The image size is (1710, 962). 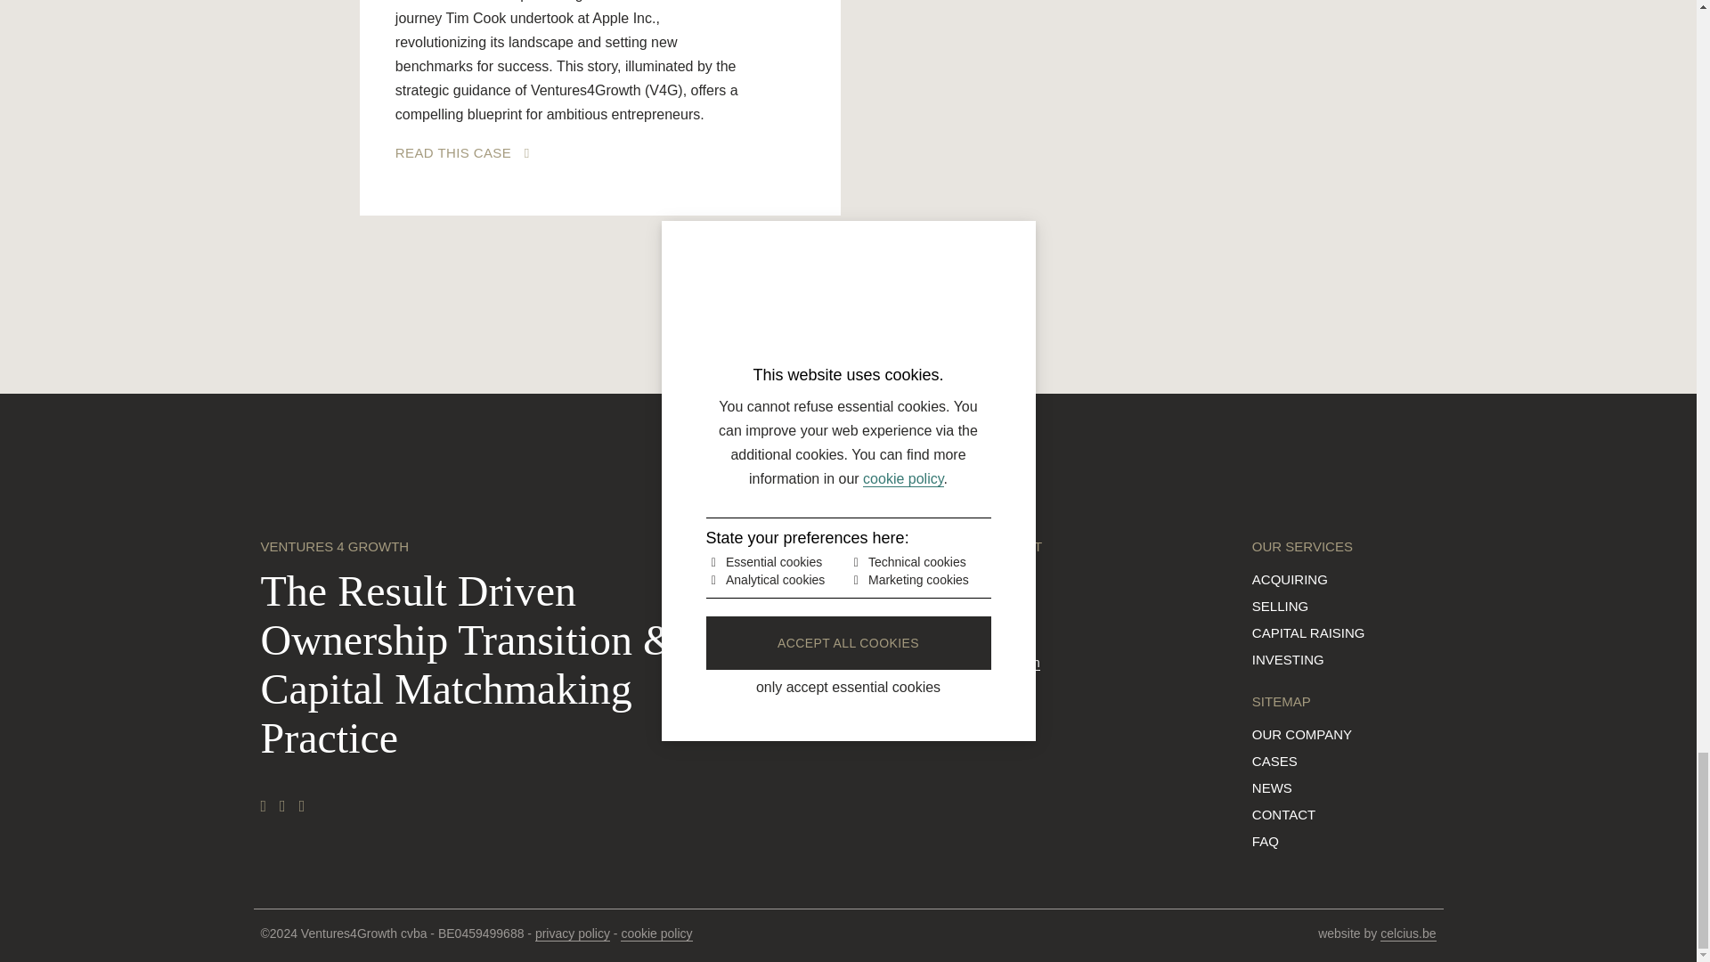 What do you see at coordinates (1282, 814) in the screenshot?
I see `CONTACT` at bounding box center [1282, 814].